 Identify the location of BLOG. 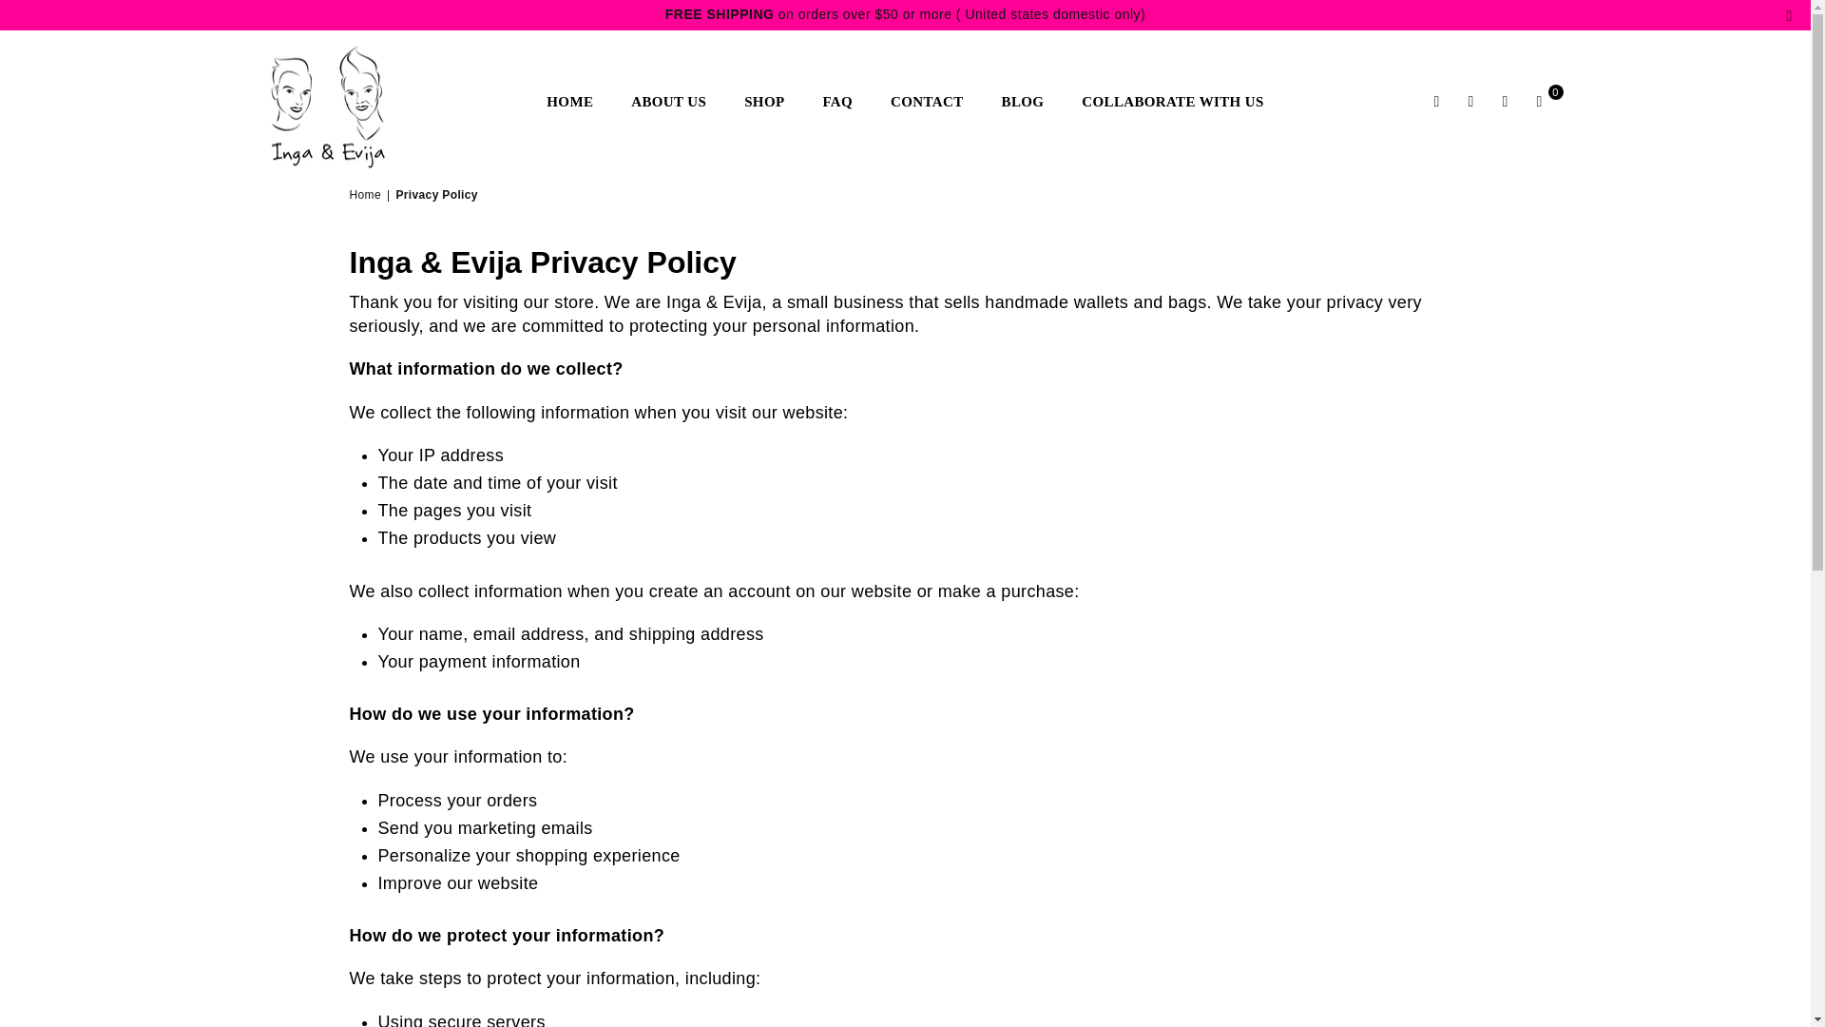
(1023, 102).